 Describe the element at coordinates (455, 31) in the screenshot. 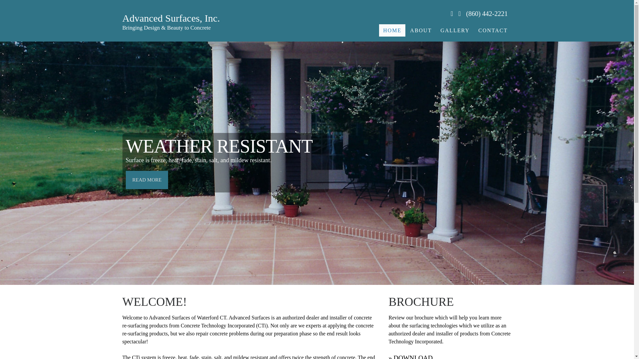

I see `GALLERY` at that location.